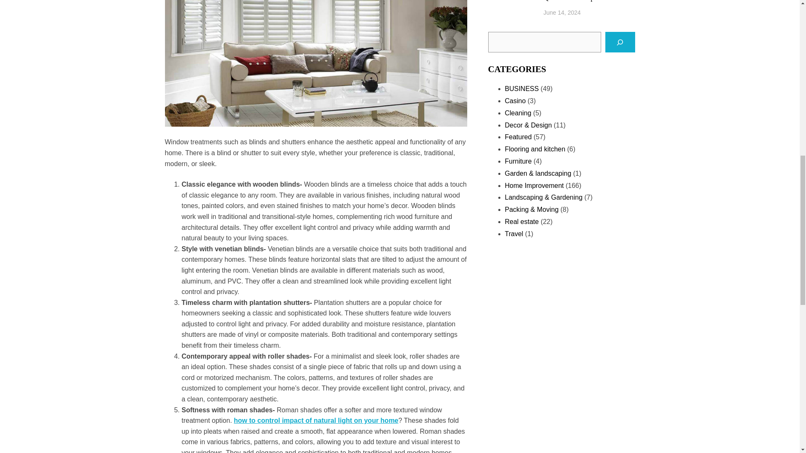  I want to click on Casino, so click(515, 101).